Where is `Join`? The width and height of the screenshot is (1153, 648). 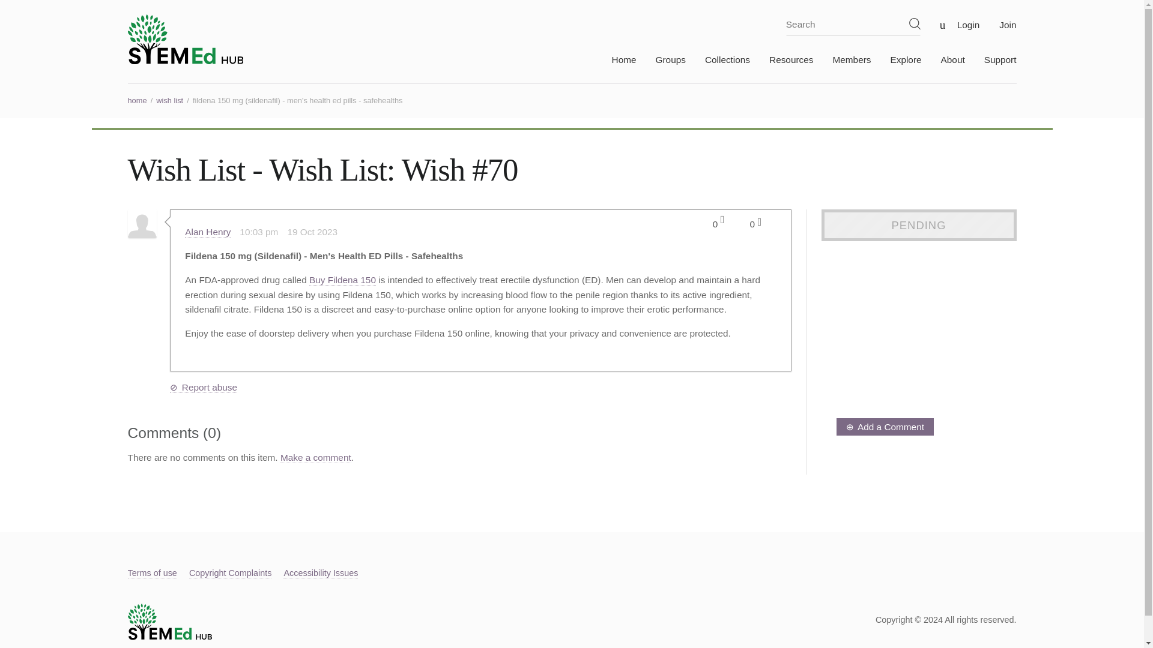 Join is located at coordinates (999, 25).